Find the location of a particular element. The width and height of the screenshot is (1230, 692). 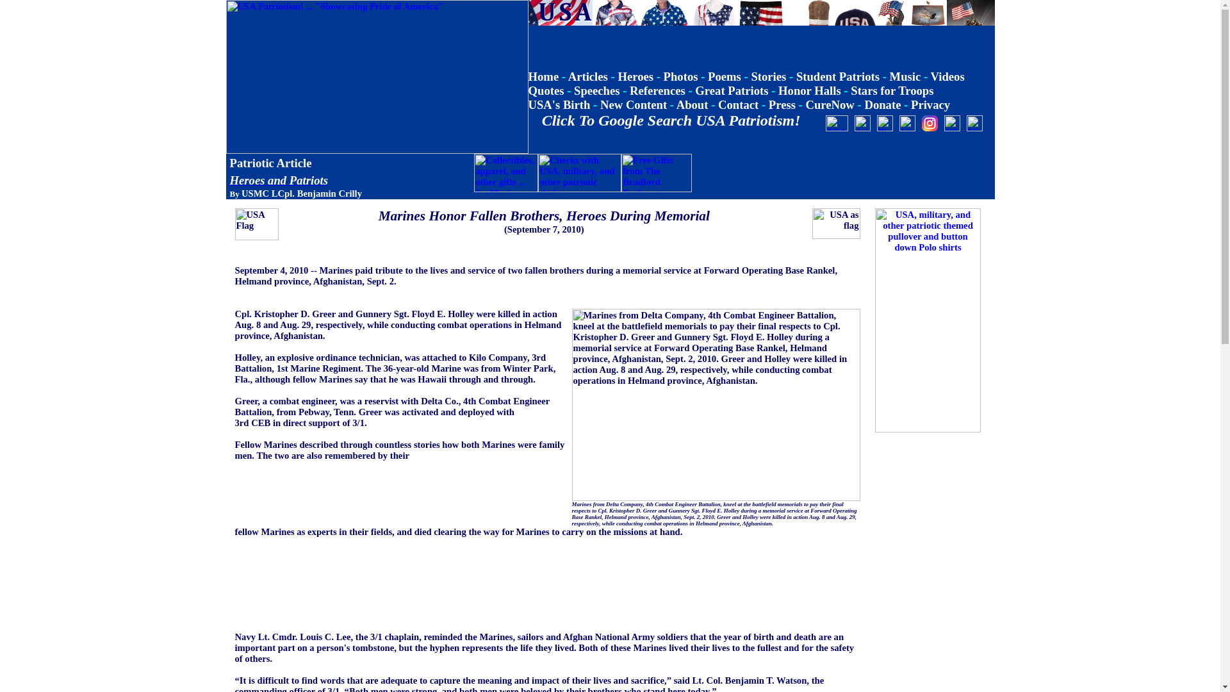

Privacy is located at coordinates (930, 104).